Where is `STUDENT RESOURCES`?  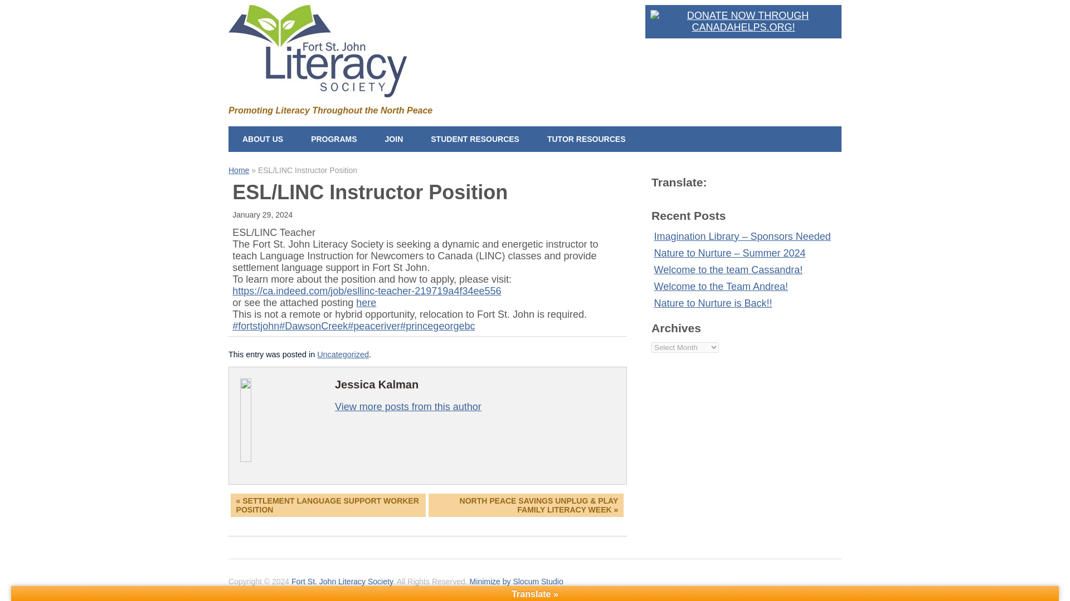
STUDENT RESOURCES is located at coordinates (475, 138).